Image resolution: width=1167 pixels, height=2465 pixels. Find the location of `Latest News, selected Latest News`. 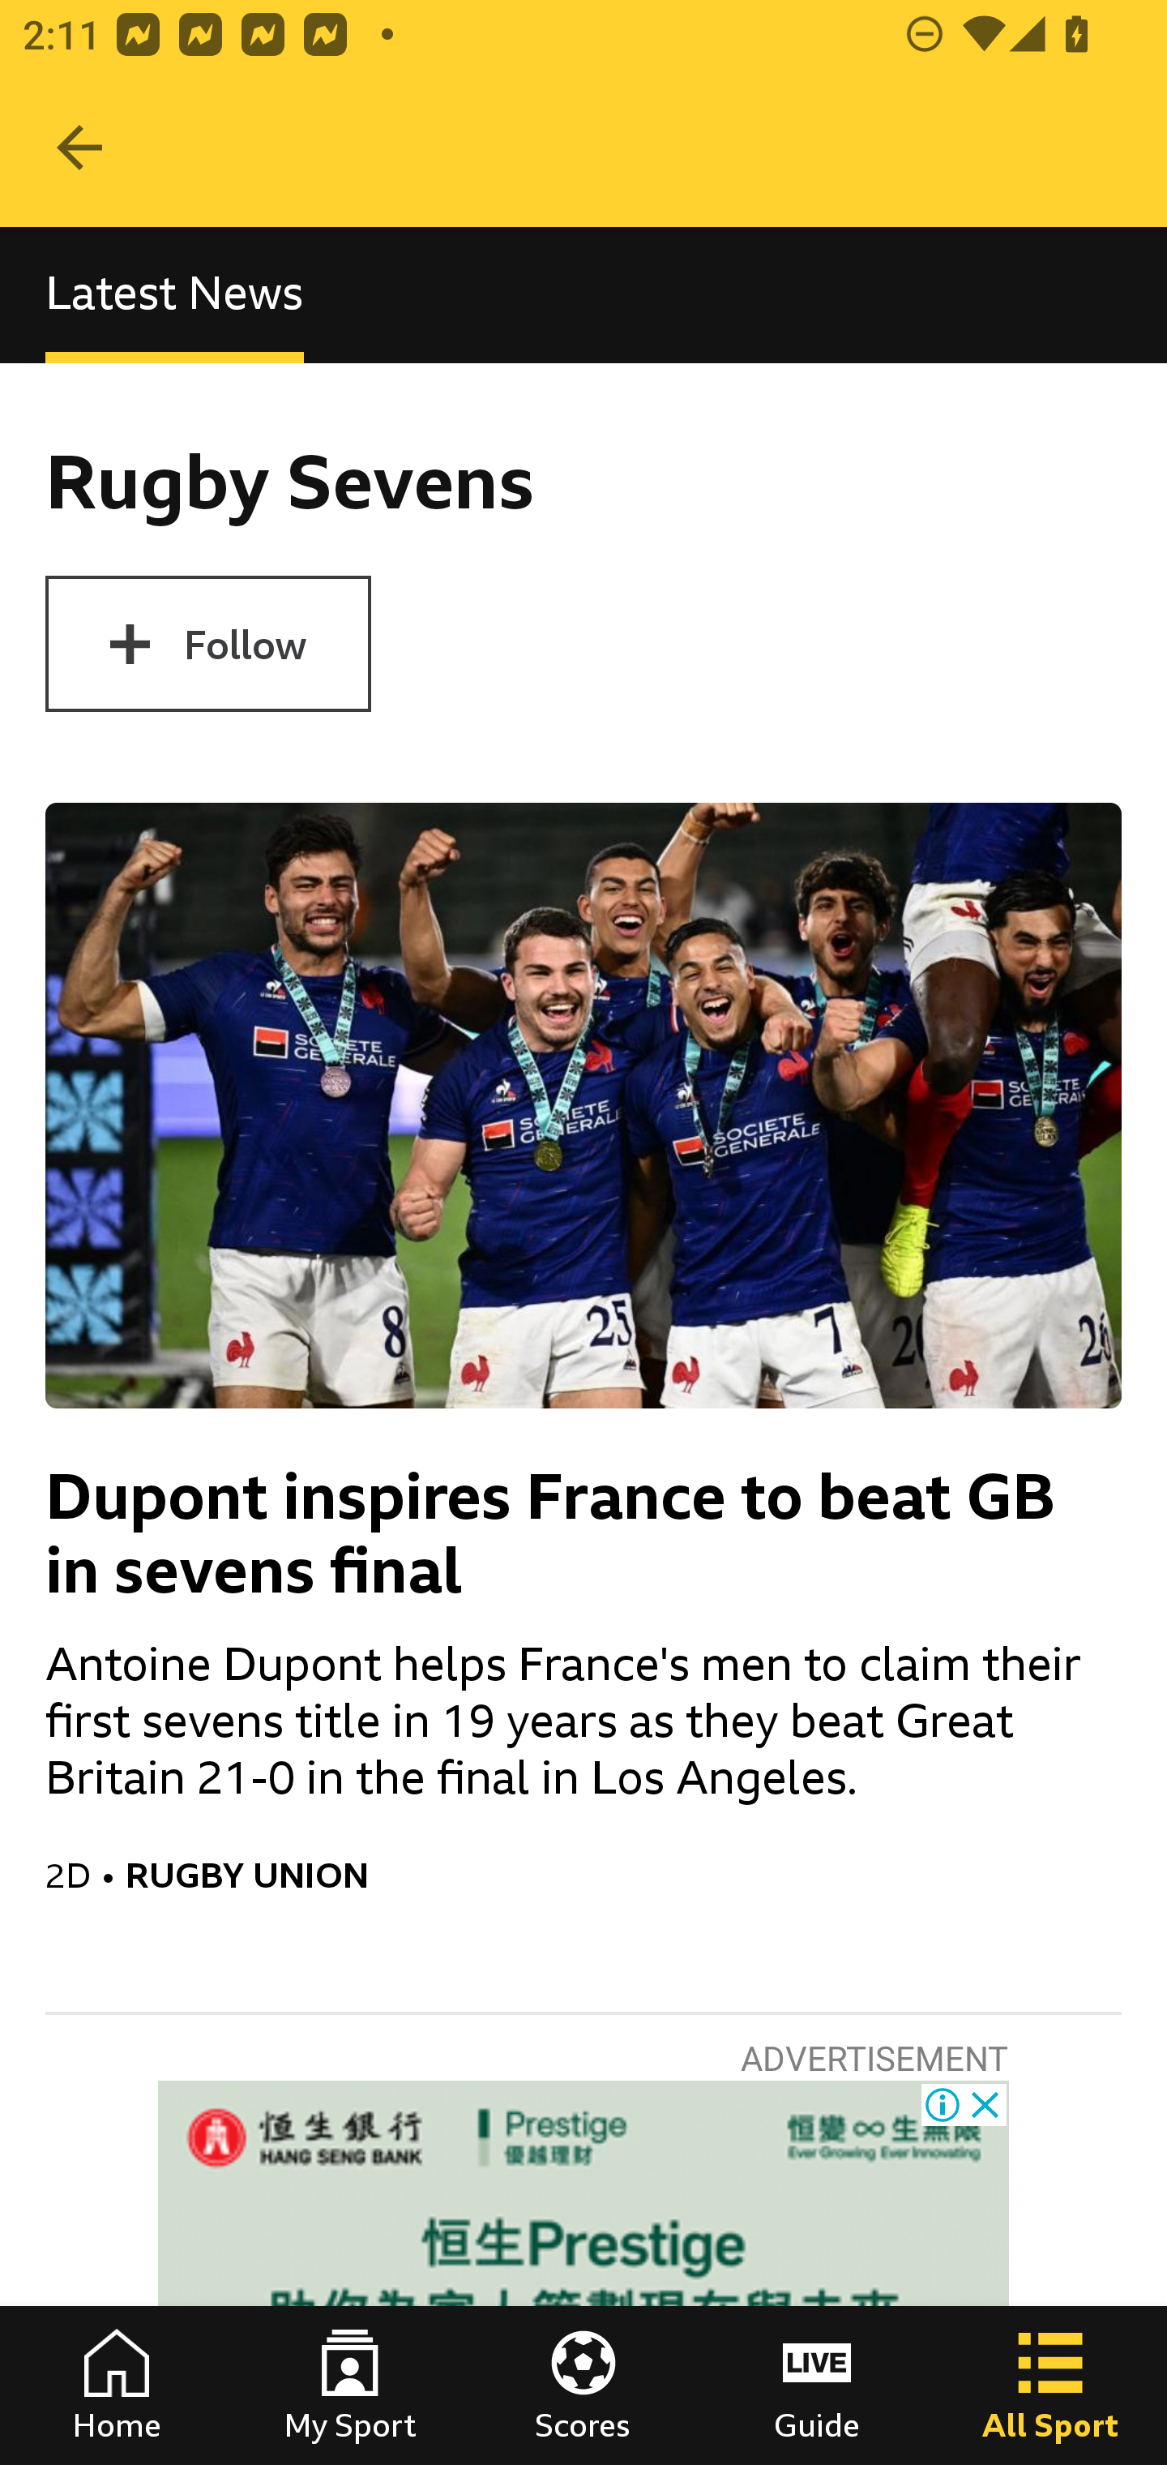

Latest News, selected Latest News is located at coordinates (174, 294).